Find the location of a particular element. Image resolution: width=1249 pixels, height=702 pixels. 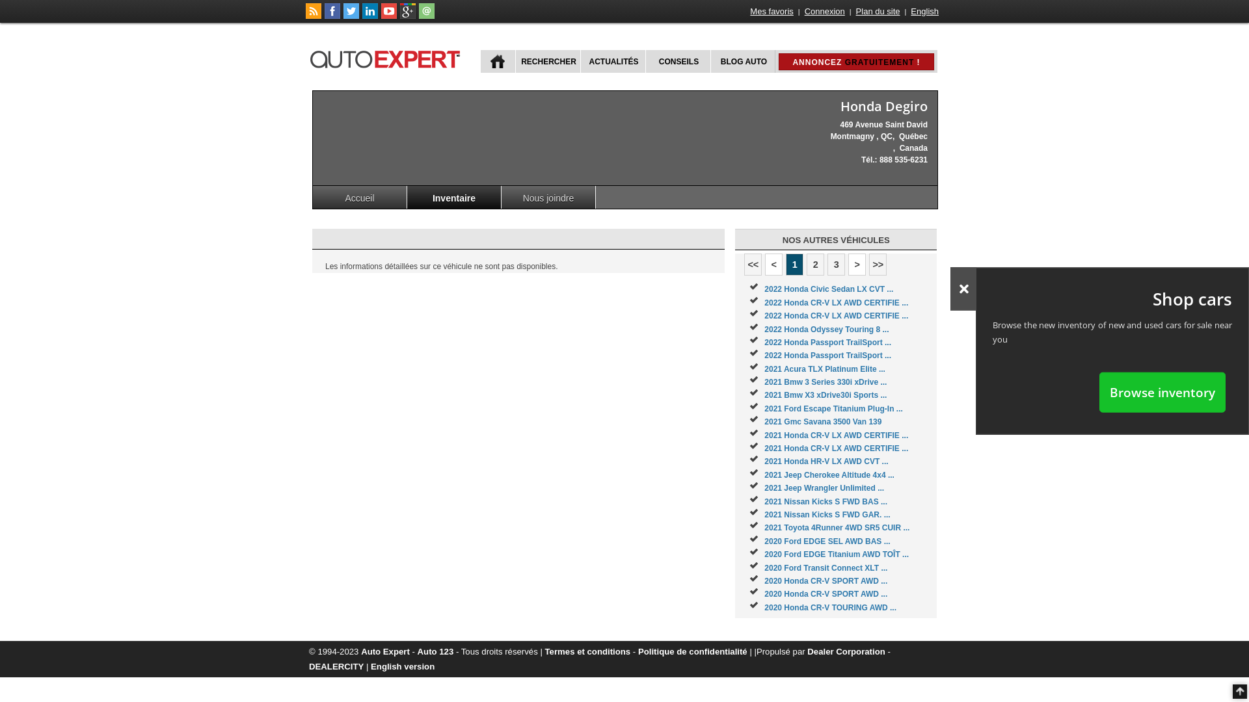

2021 Acura TLX Platinum Elite ... is located at coordinates (825, 369).